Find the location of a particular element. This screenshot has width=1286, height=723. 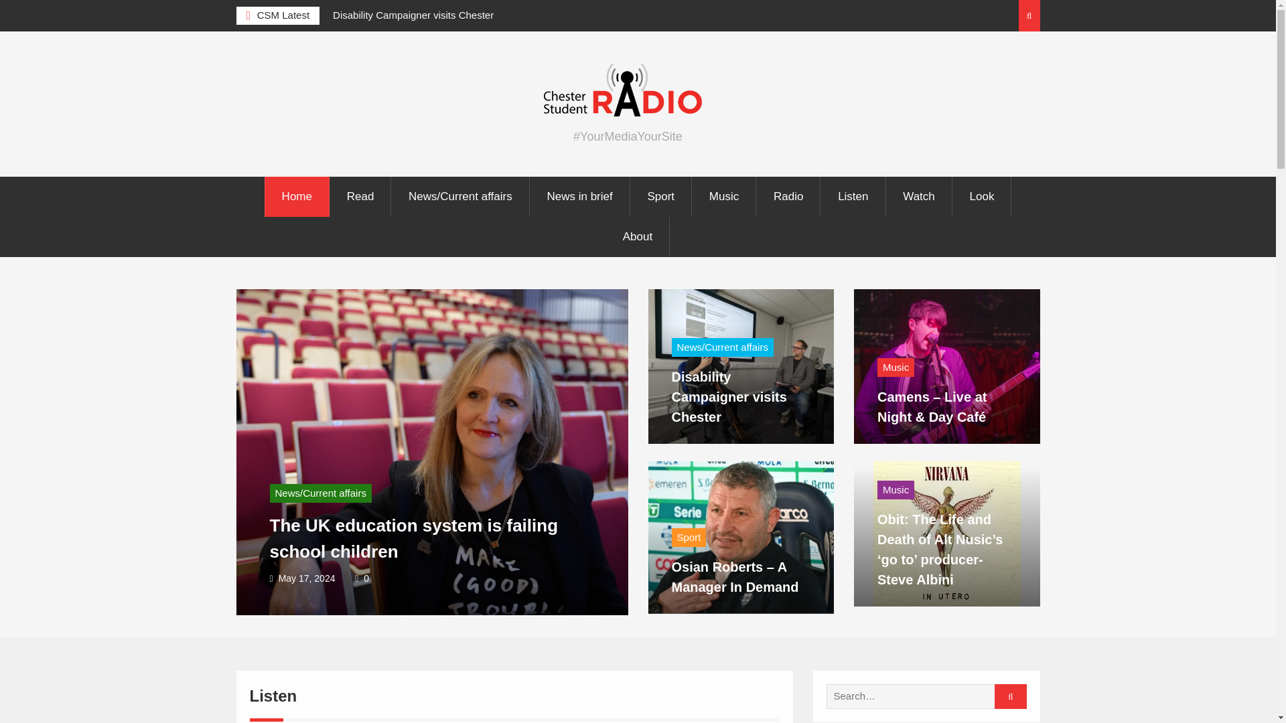

The UK education system is failing school children is located at coordinates (413, 538).